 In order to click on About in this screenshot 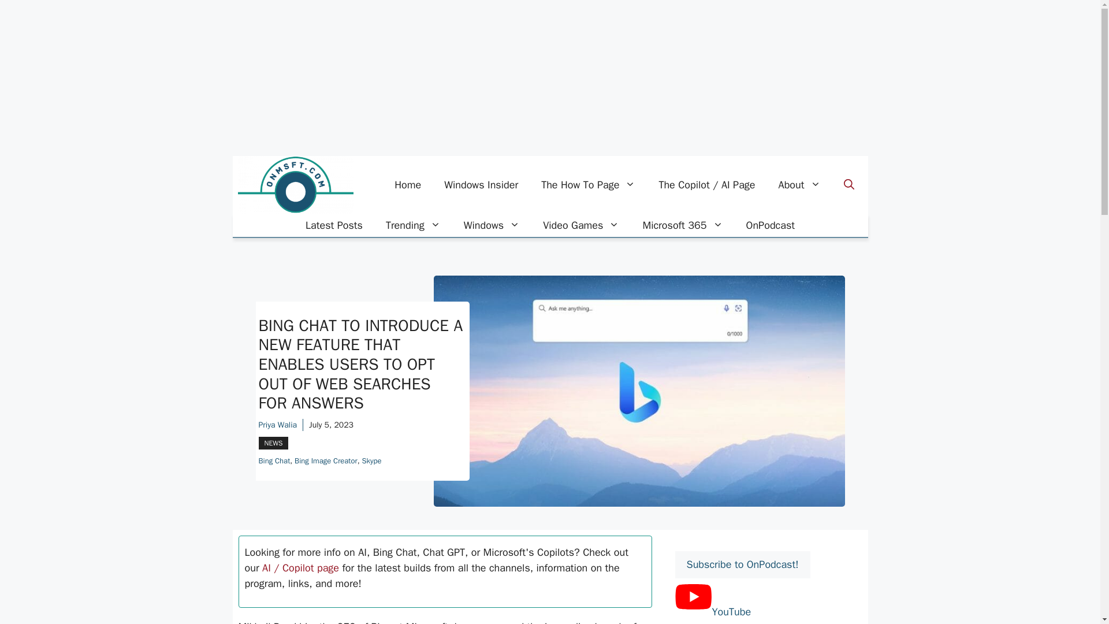, I will do `click(799, 185)`.